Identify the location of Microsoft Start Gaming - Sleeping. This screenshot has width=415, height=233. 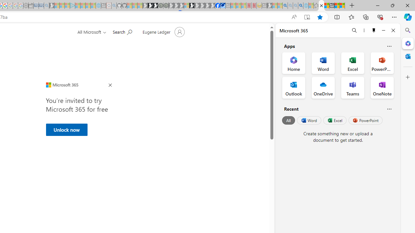
(52, 6).